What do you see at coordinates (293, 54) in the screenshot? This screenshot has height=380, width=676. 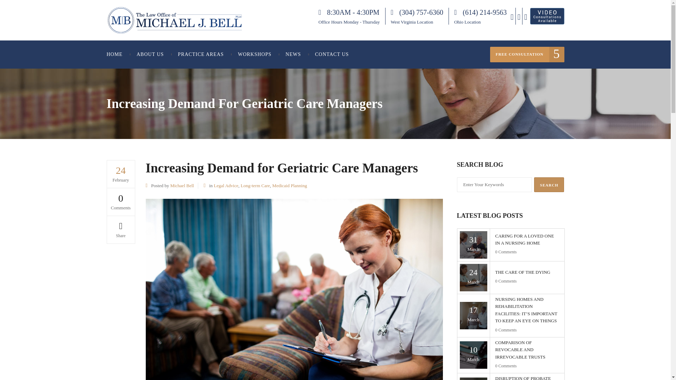 I see `NEWS` at bounding box center [293, 54].